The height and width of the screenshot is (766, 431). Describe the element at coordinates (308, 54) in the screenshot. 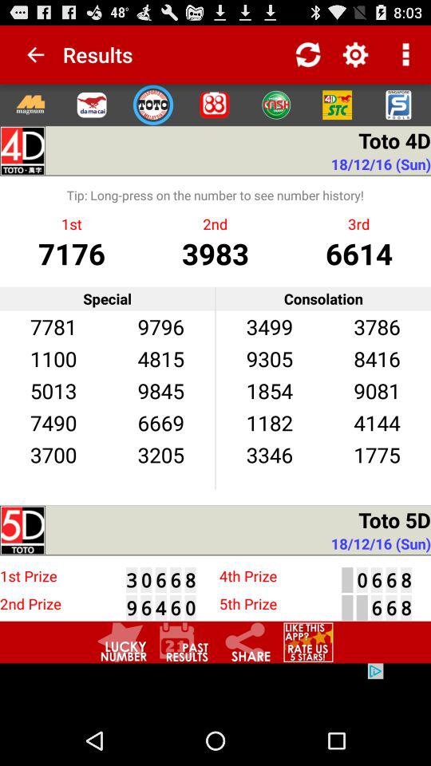

I see `refresh` at that location.